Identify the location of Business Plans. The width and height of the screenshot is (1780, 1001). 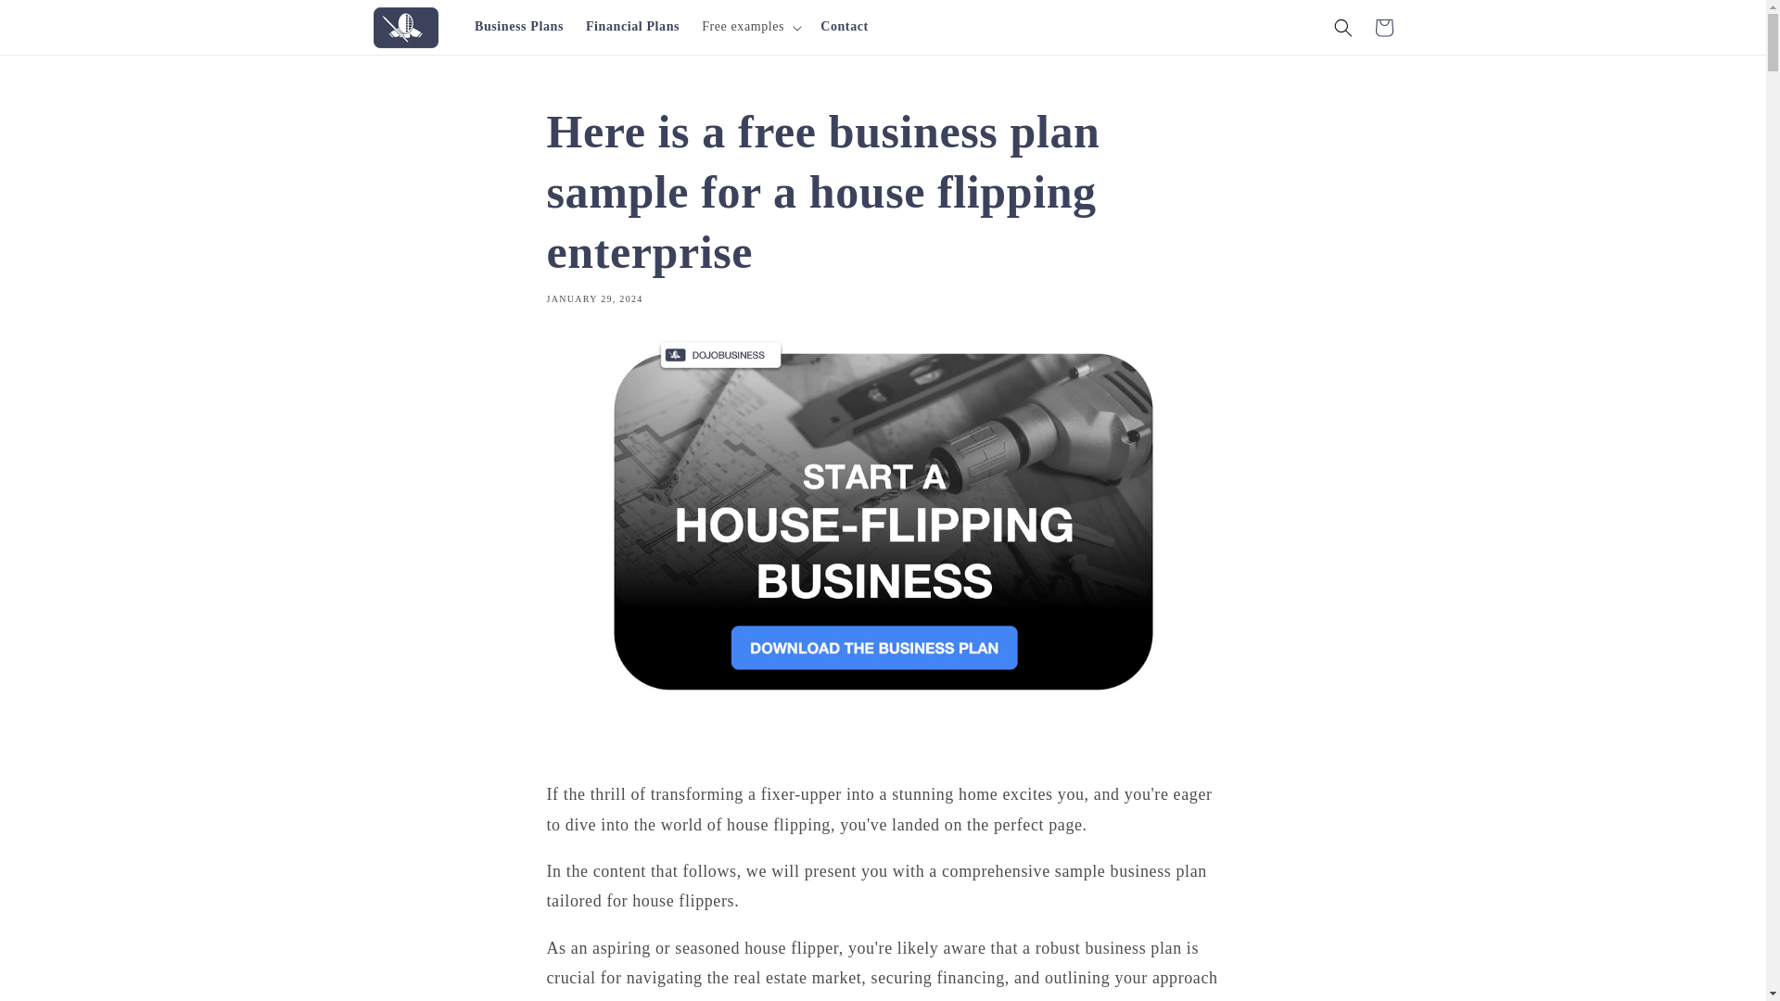
(519, 26).